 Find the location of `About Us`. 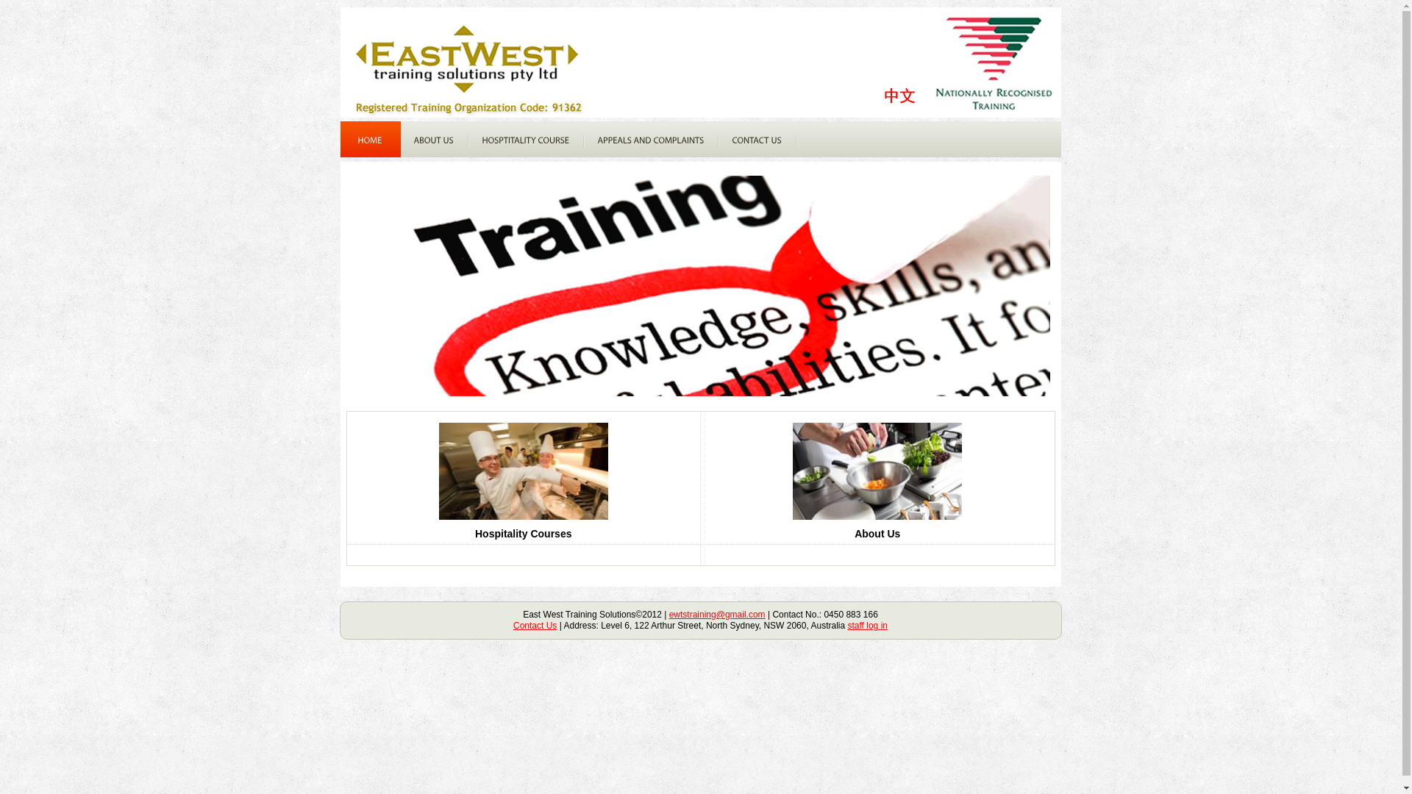

About Us is located at coordinates (877, 534).